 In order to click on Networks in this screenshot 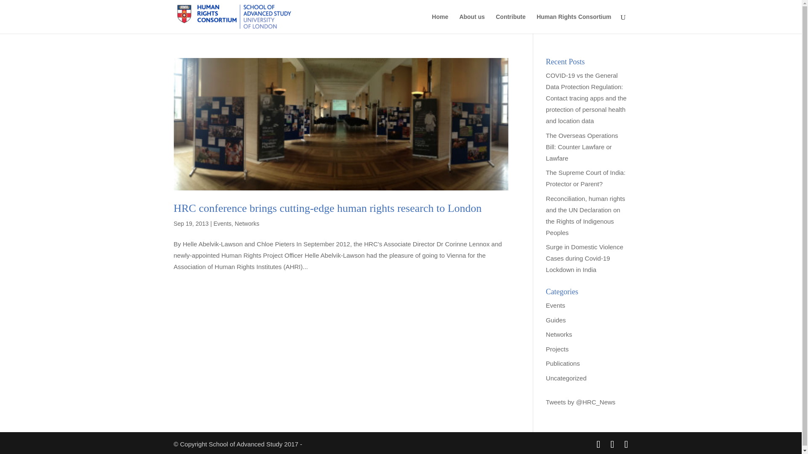, I will do `click(247, 224)`.